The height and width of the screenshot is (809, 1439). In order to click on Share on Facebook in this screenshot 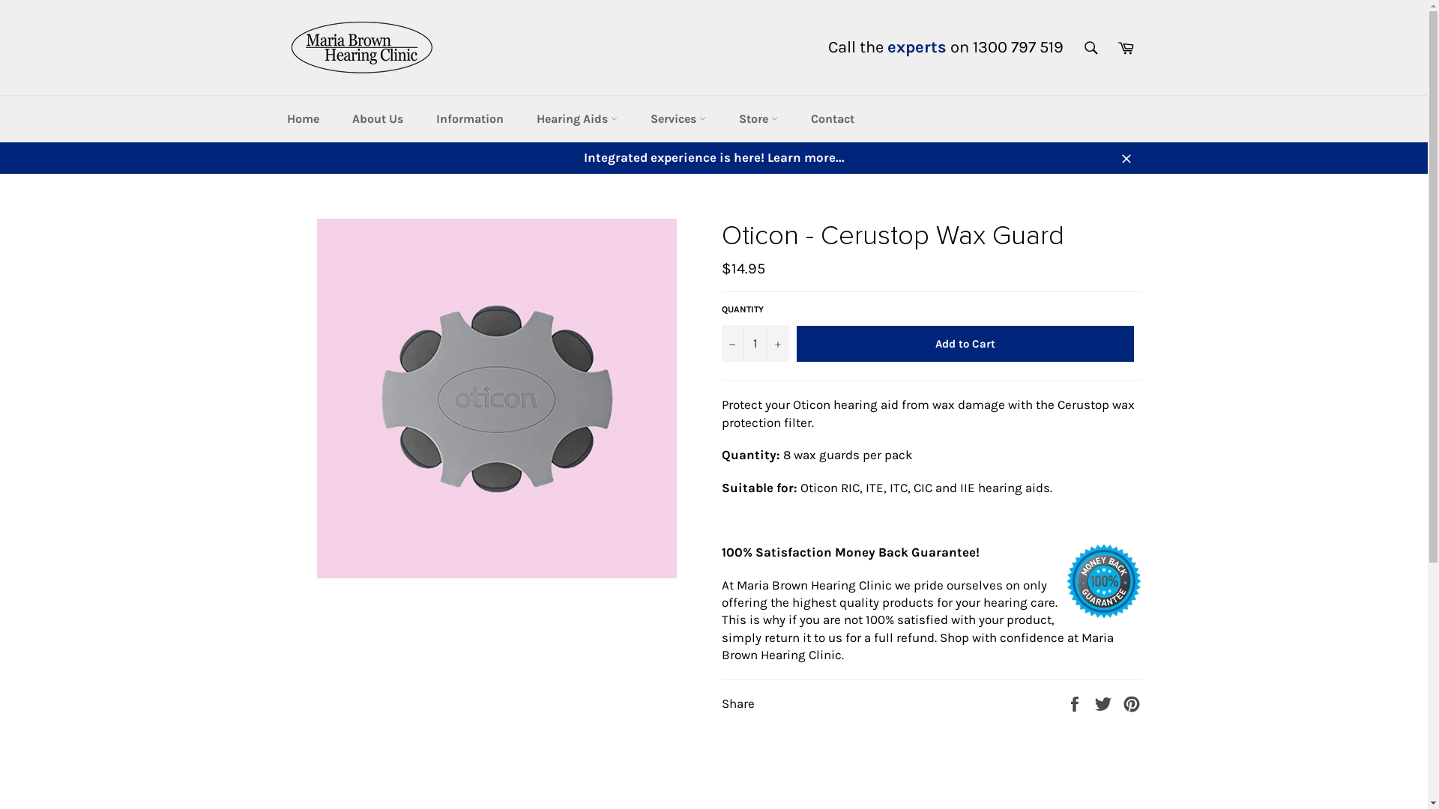, I will do `click(1076, 703)`.